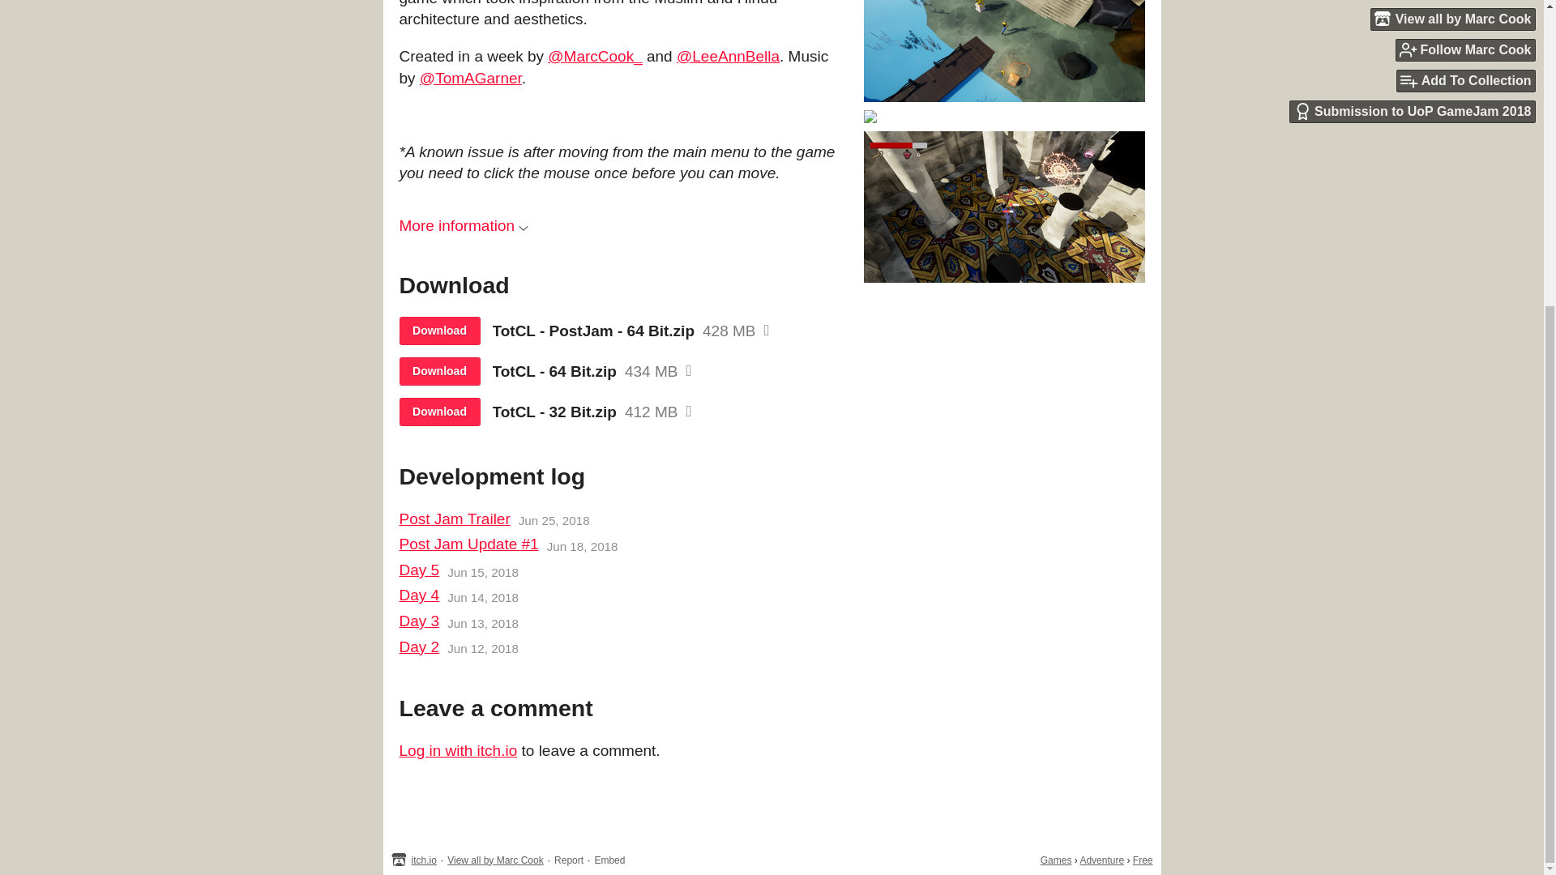  Describe the element at coordinates (554, 371) in the screenshot. I see `TotCL - 64 Bit.zip` at that location.